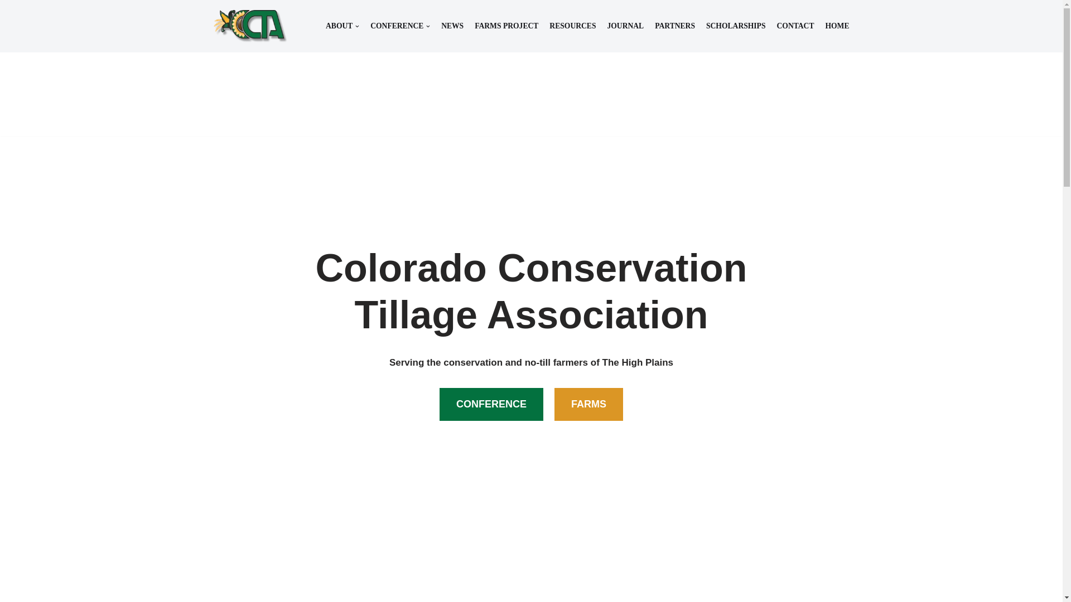  I want to click on NEWS, so click(452, 26).